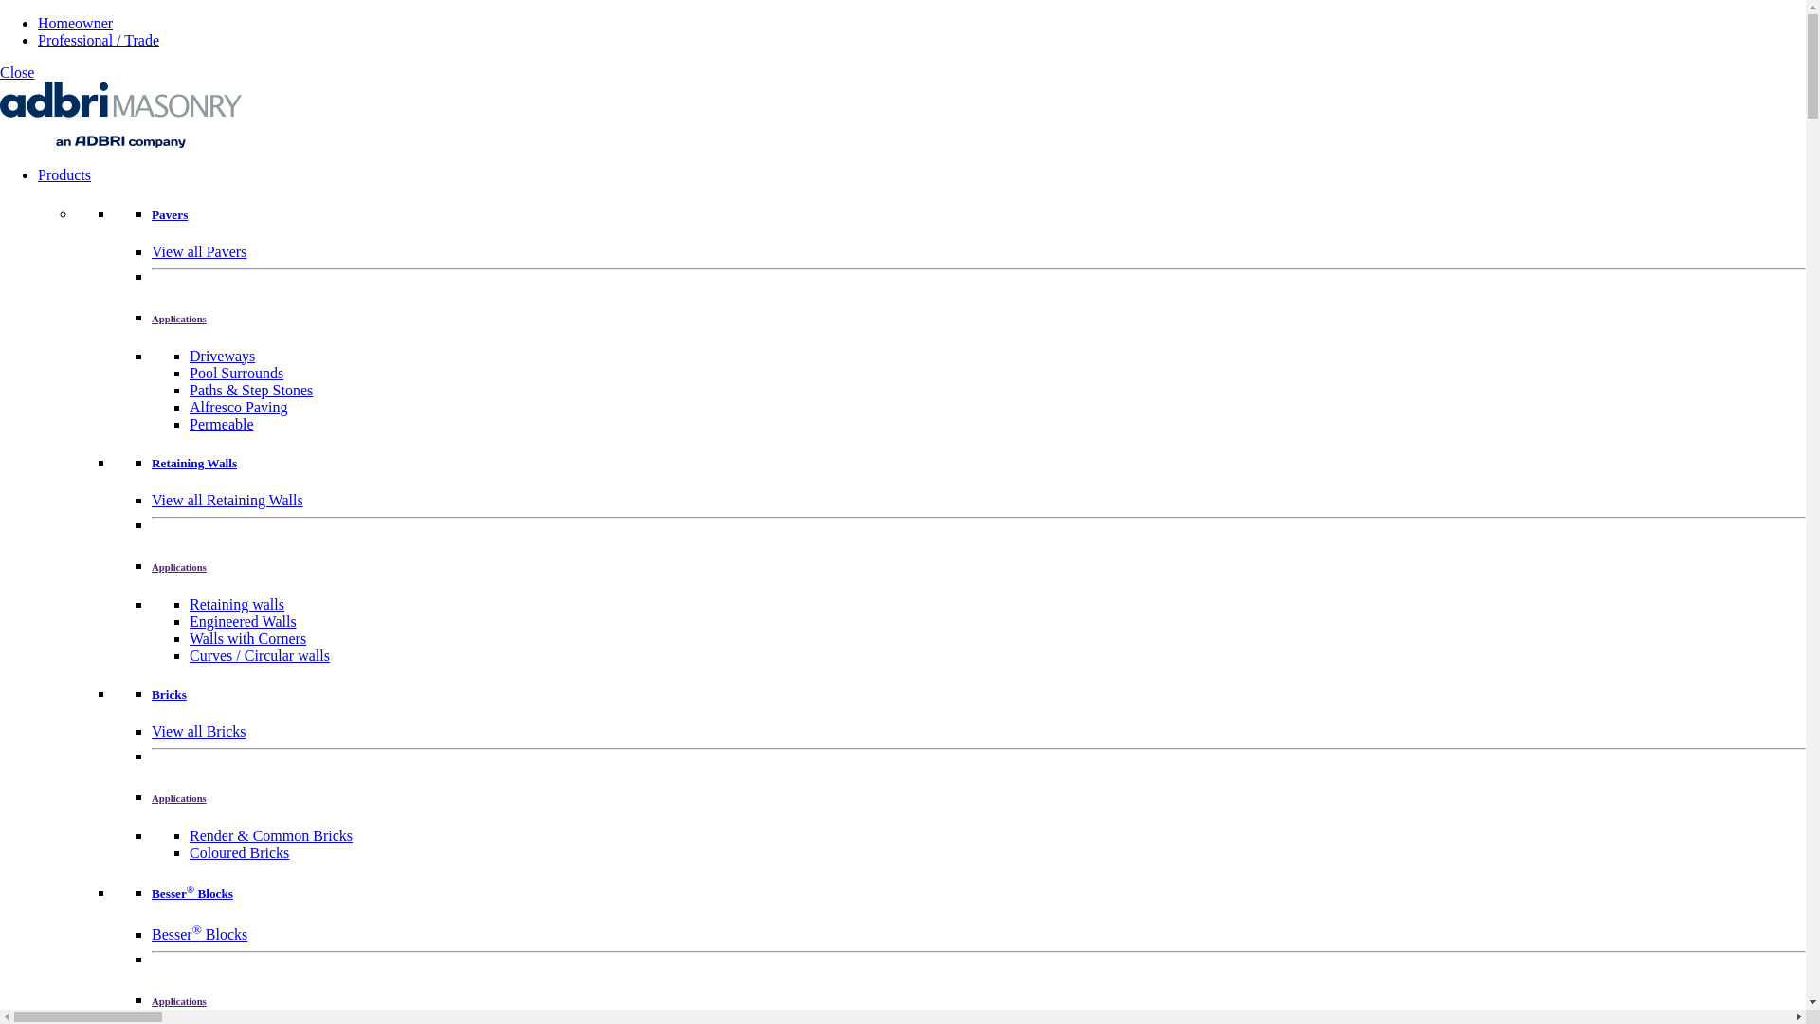 The width and height of the screenshot is (1820, 1024). I want to click on Curves / Circular walls, so click(260, 656).